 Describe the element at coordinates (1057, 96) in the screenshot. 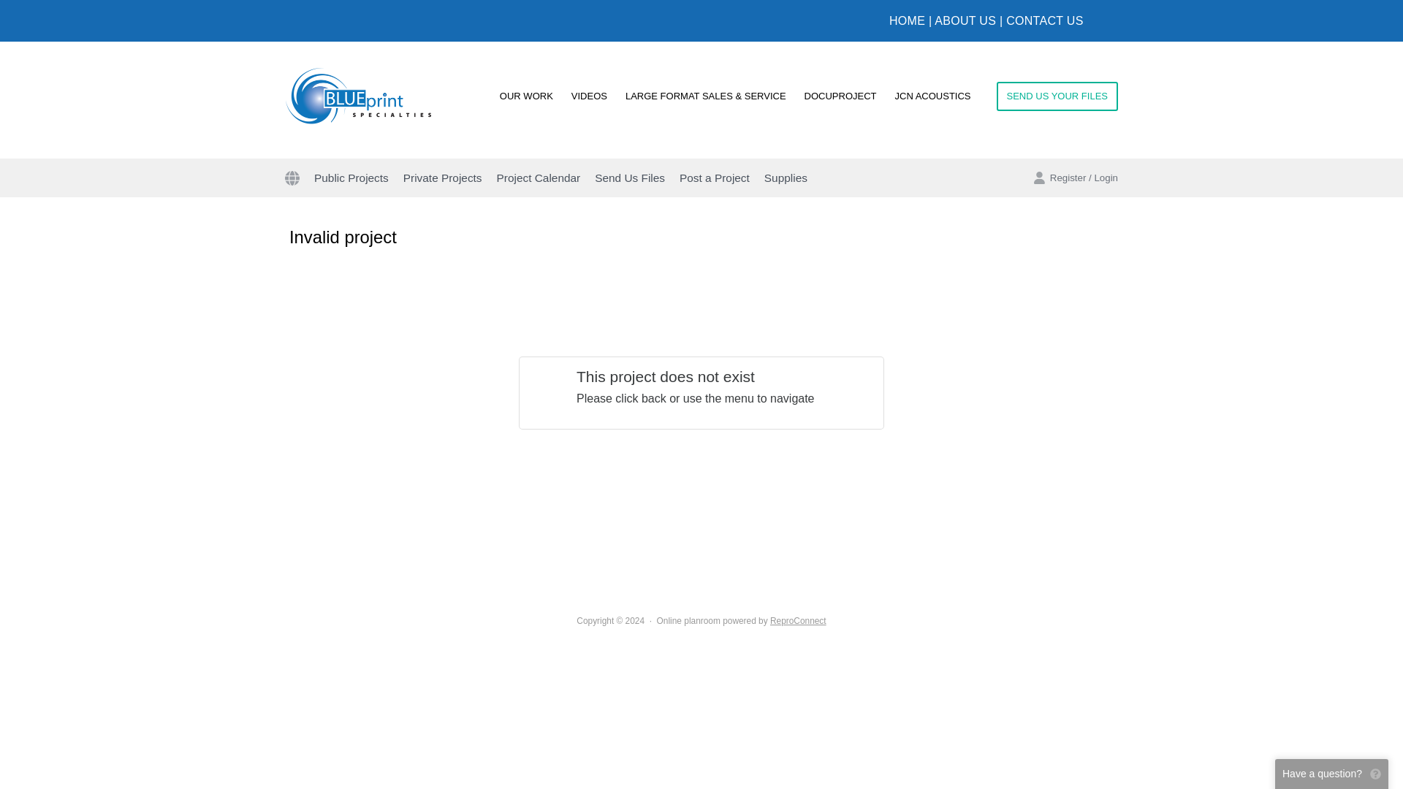

I see `SEND US YOUR FILES` at that location.